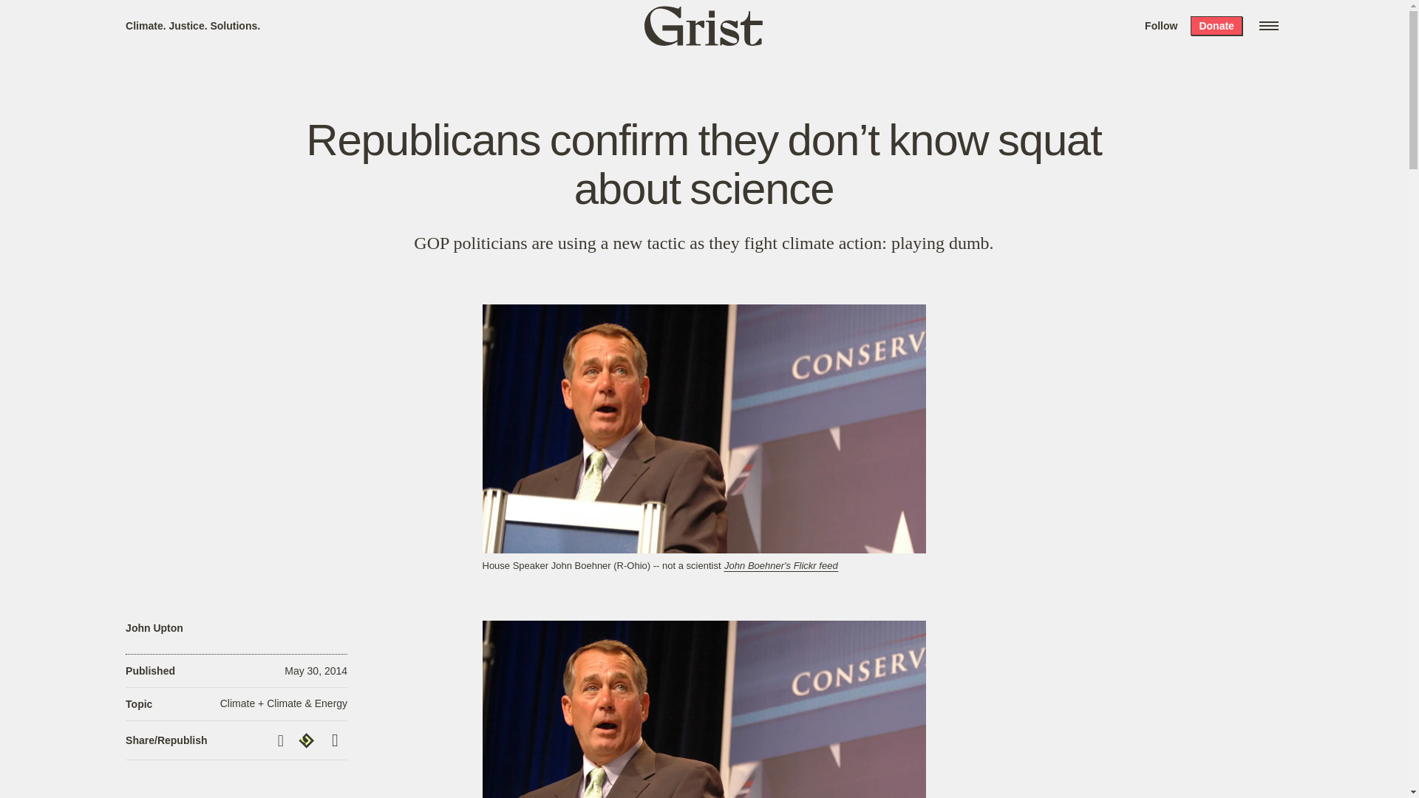 This screenshot has height=798, width=1419. What do you see at coordinates (1161, 25) in the screenshot?
I see `Follow` at bounding box center [1161, 25].